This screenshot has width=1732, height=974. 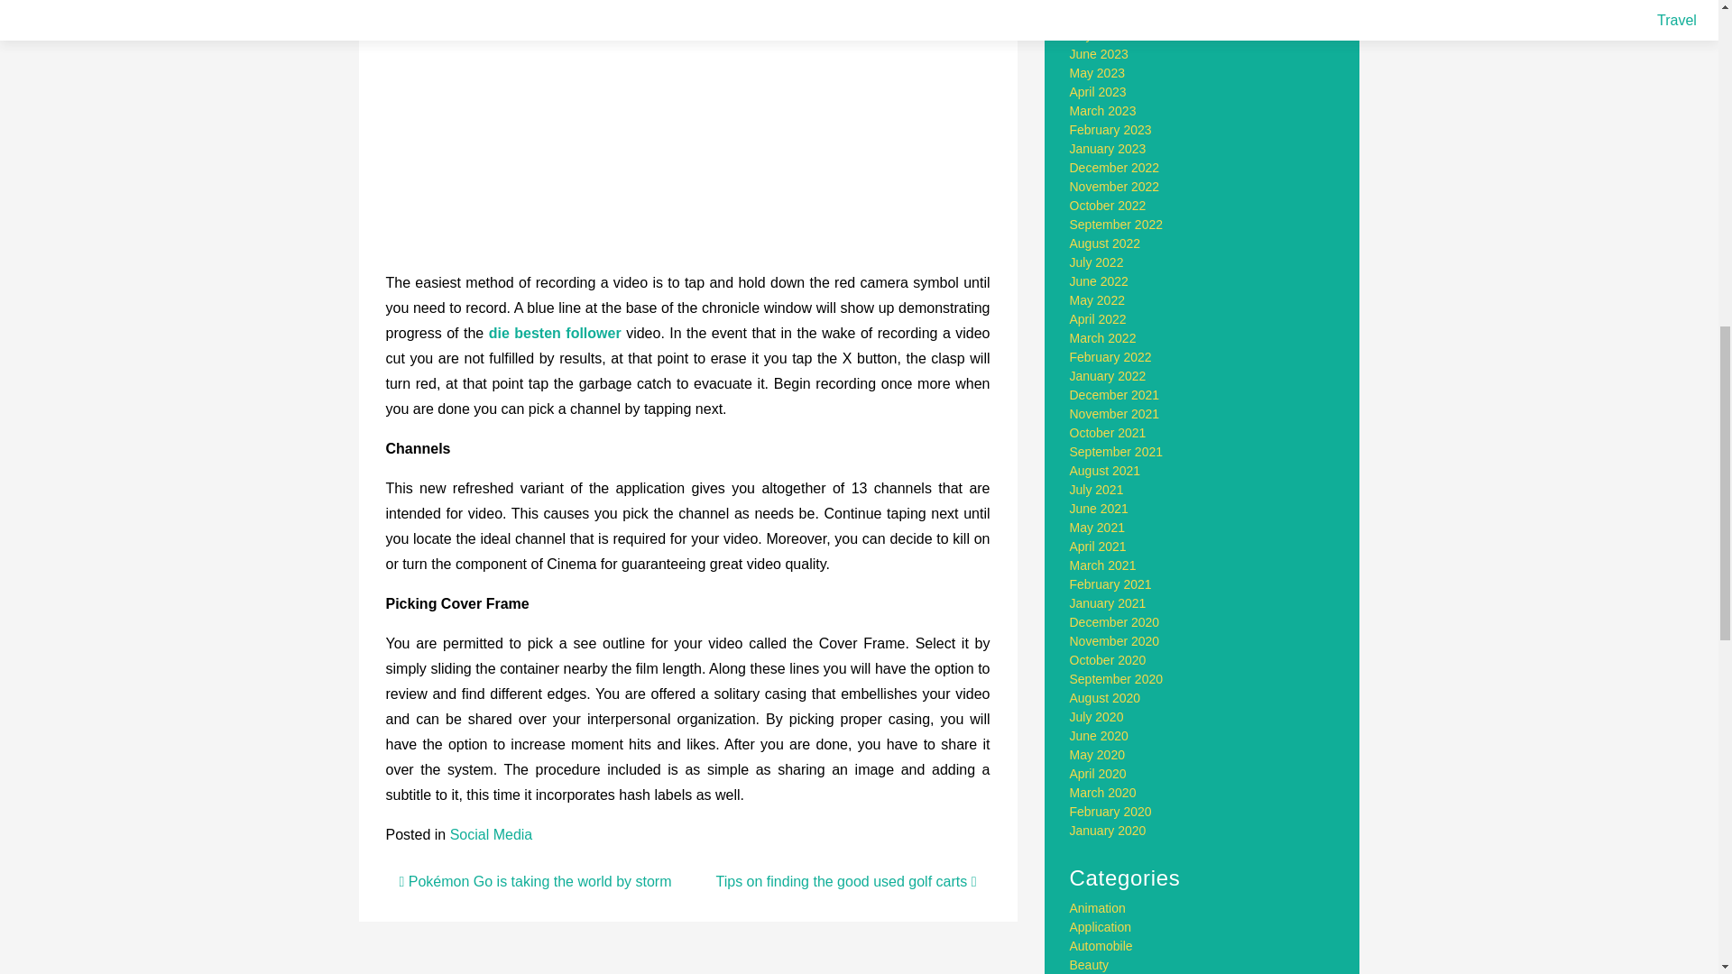 What do you see at coordinates (1099, 92) in the screenshot?
I see `April 2023` at bounding box center [1099, 92].